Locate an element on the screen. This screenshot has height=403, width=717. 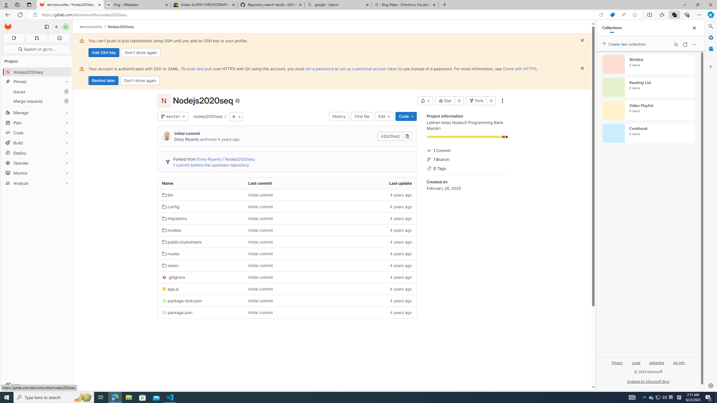
set a password is located at coordinates (320, 69).